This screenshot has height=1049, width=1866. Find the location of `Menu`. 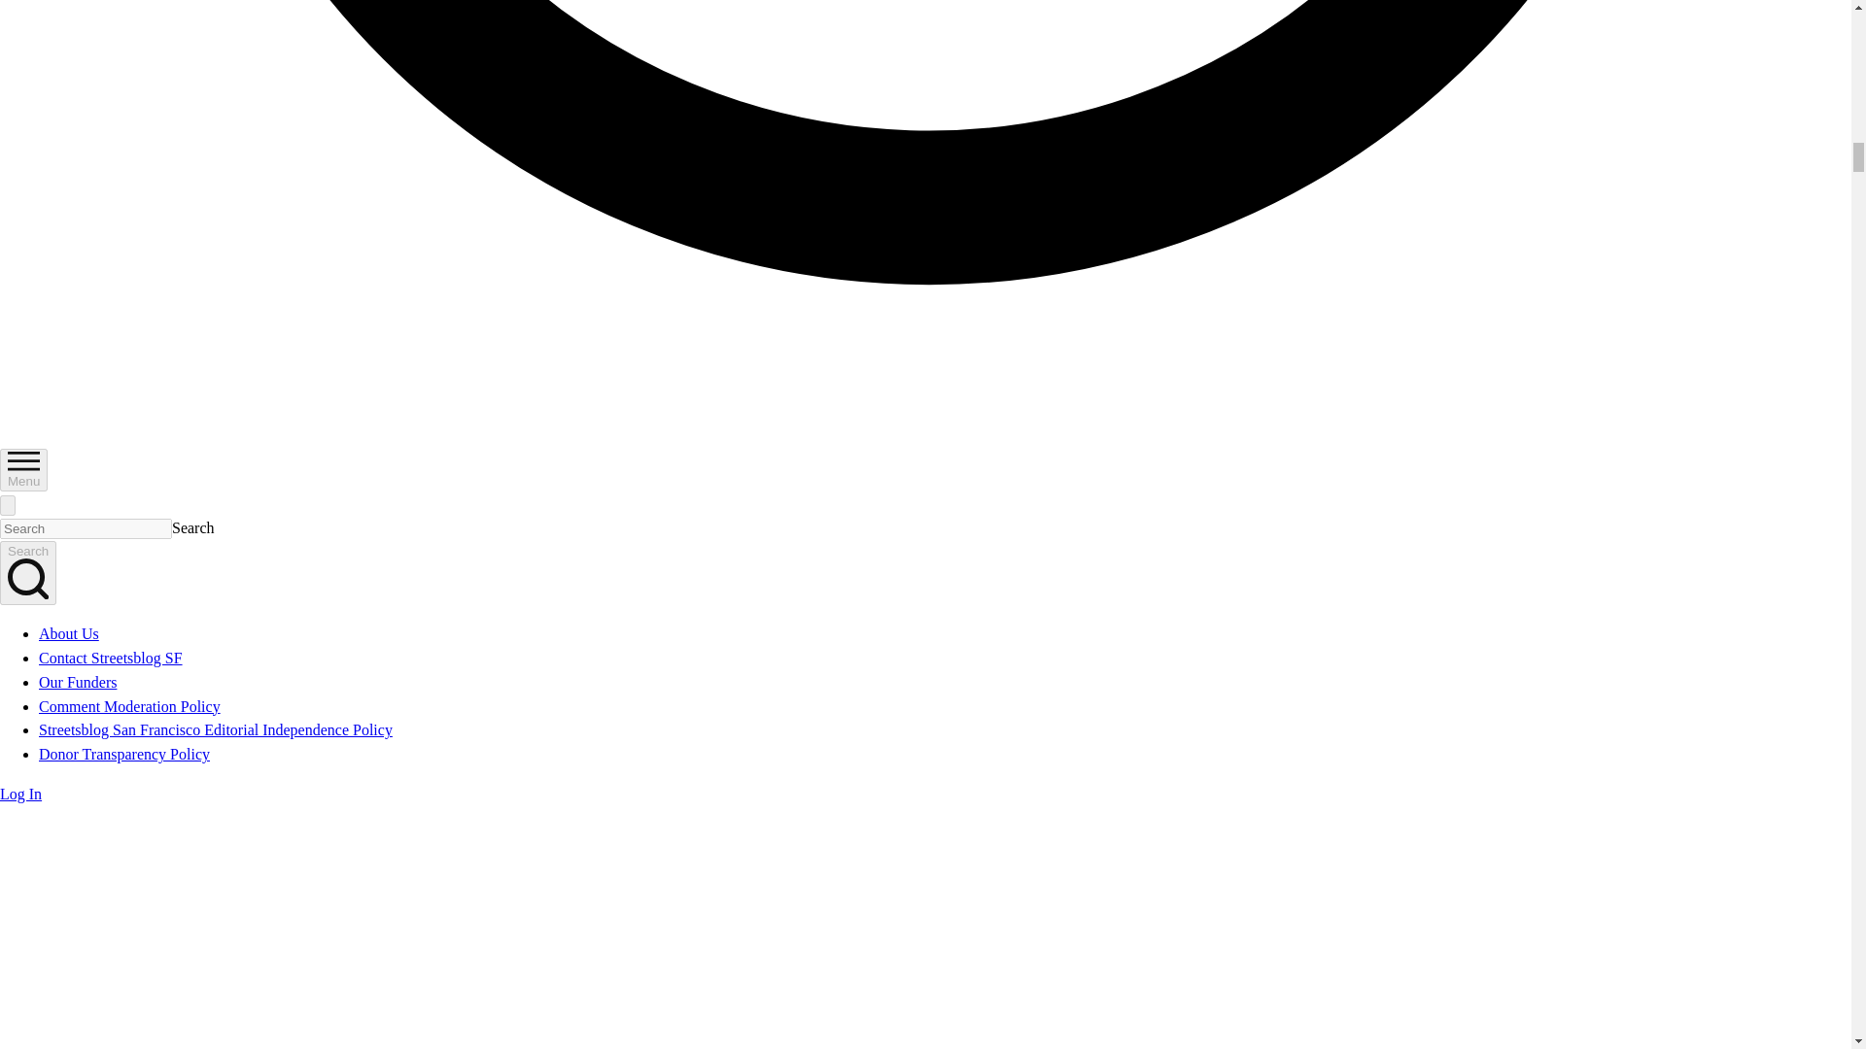

Menu is located at coordinates (23, 470).